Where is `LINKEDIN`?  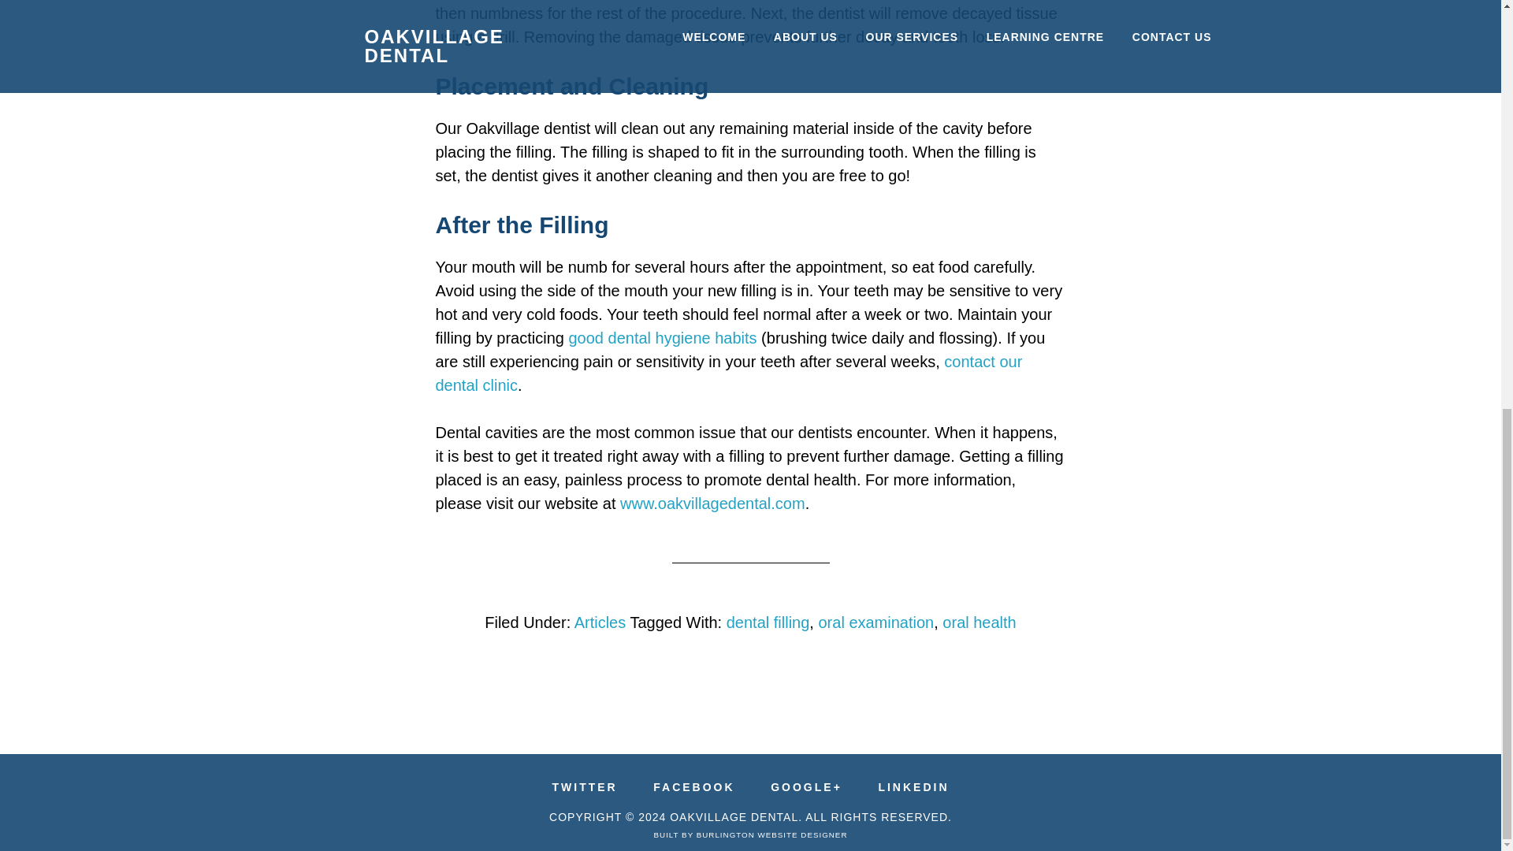 LINKEDIN is located at coordinates (913, 786).